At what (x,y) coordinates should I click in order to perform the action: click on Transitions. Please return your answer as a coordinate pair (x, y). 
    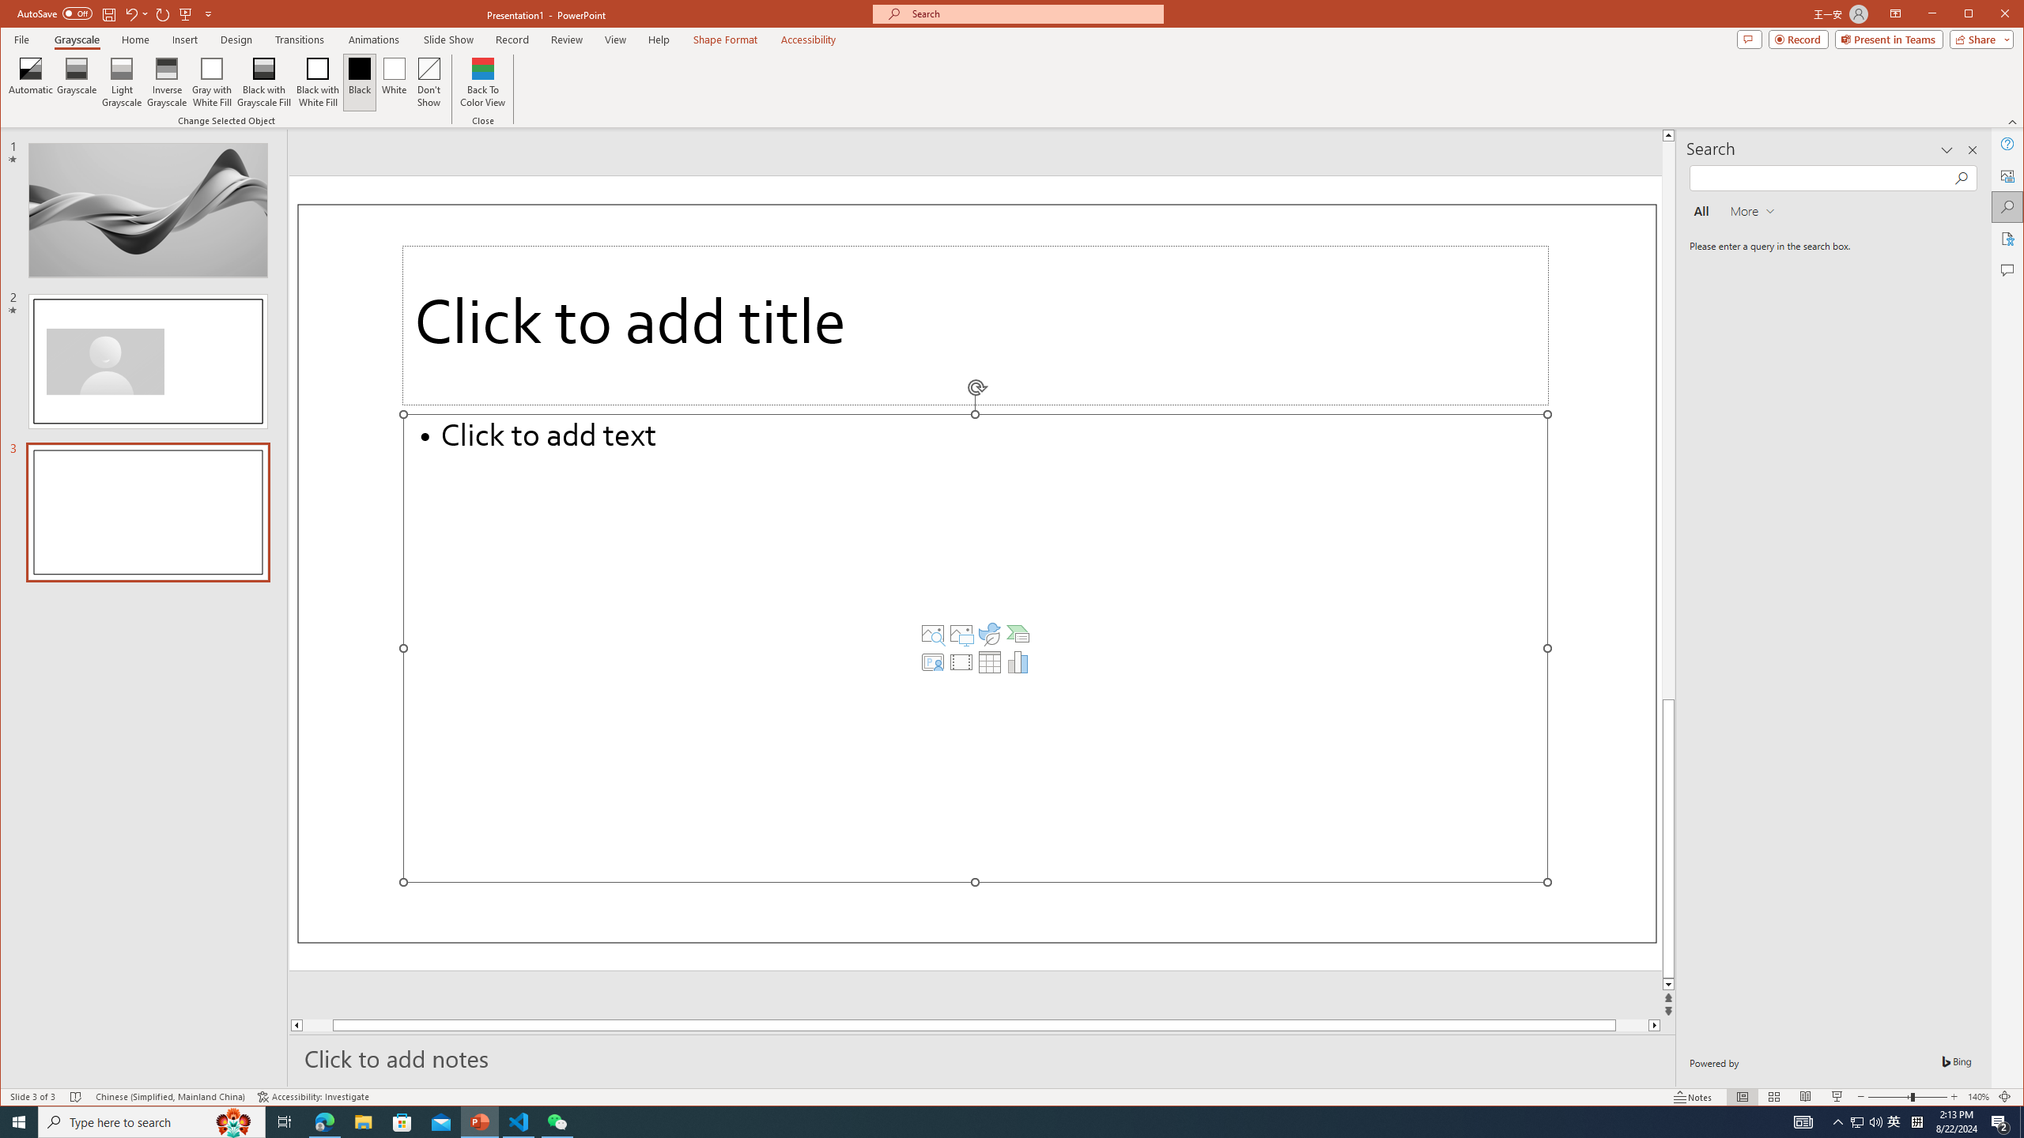
    Looking at the image, I should click on (299, 40).